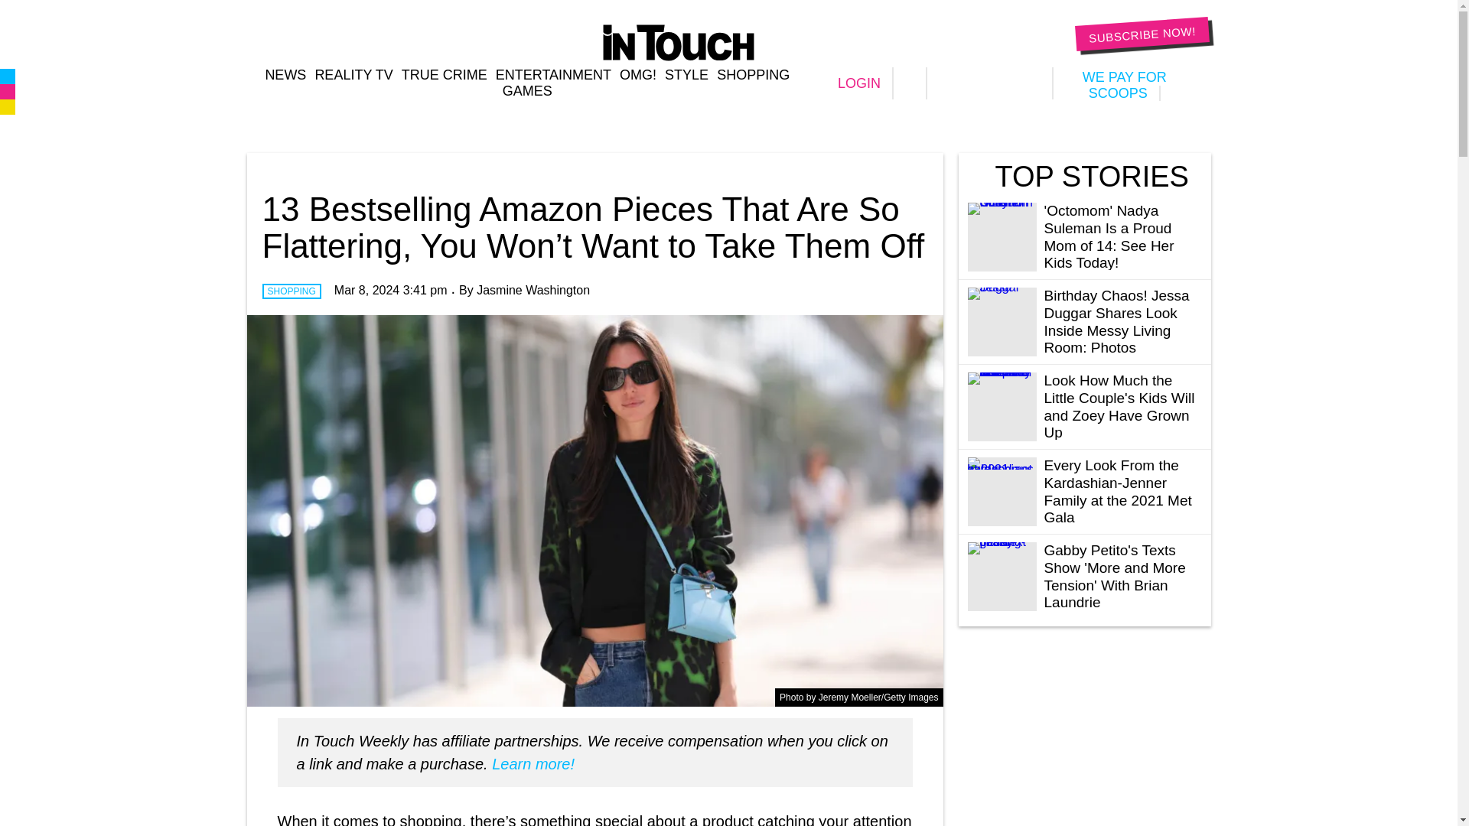  Describe the element at coordinates (533, 290) in the screenshot. I see `Posts by Jasmine Washington` at that location.